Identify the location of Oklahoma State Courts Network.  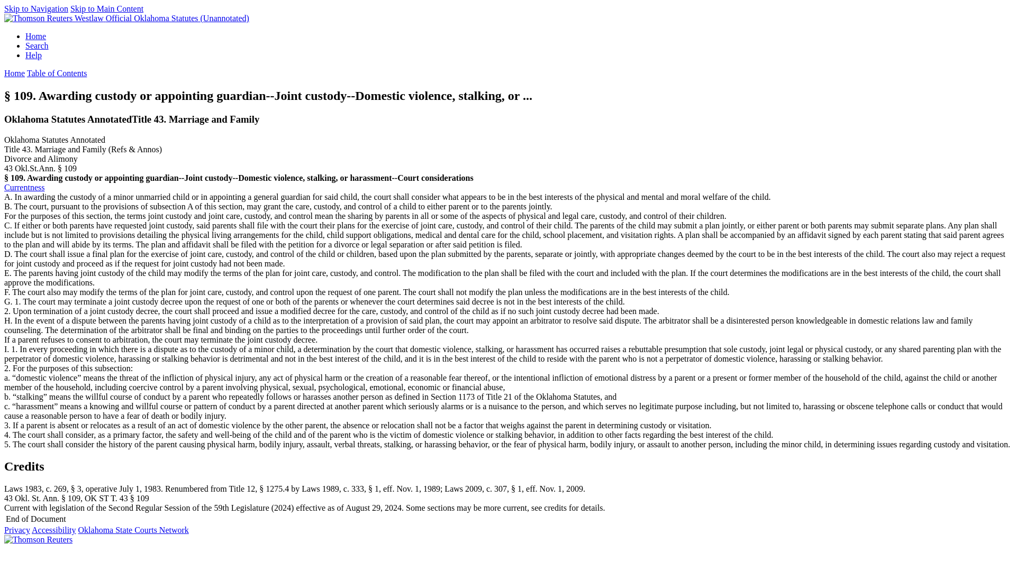
(133, 530).